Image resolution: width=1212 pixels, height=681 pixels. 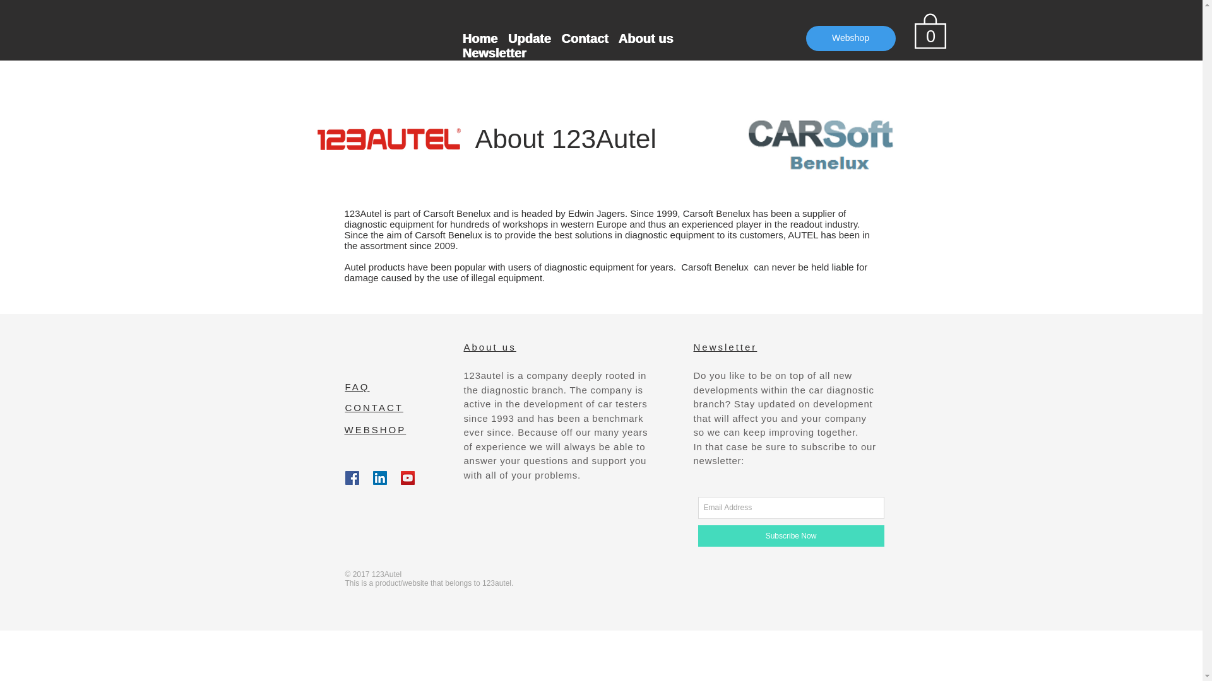 What do you see at coordinates (585, 38) in the screenshot?
I see `Contact` at bounding box center [585, 38].